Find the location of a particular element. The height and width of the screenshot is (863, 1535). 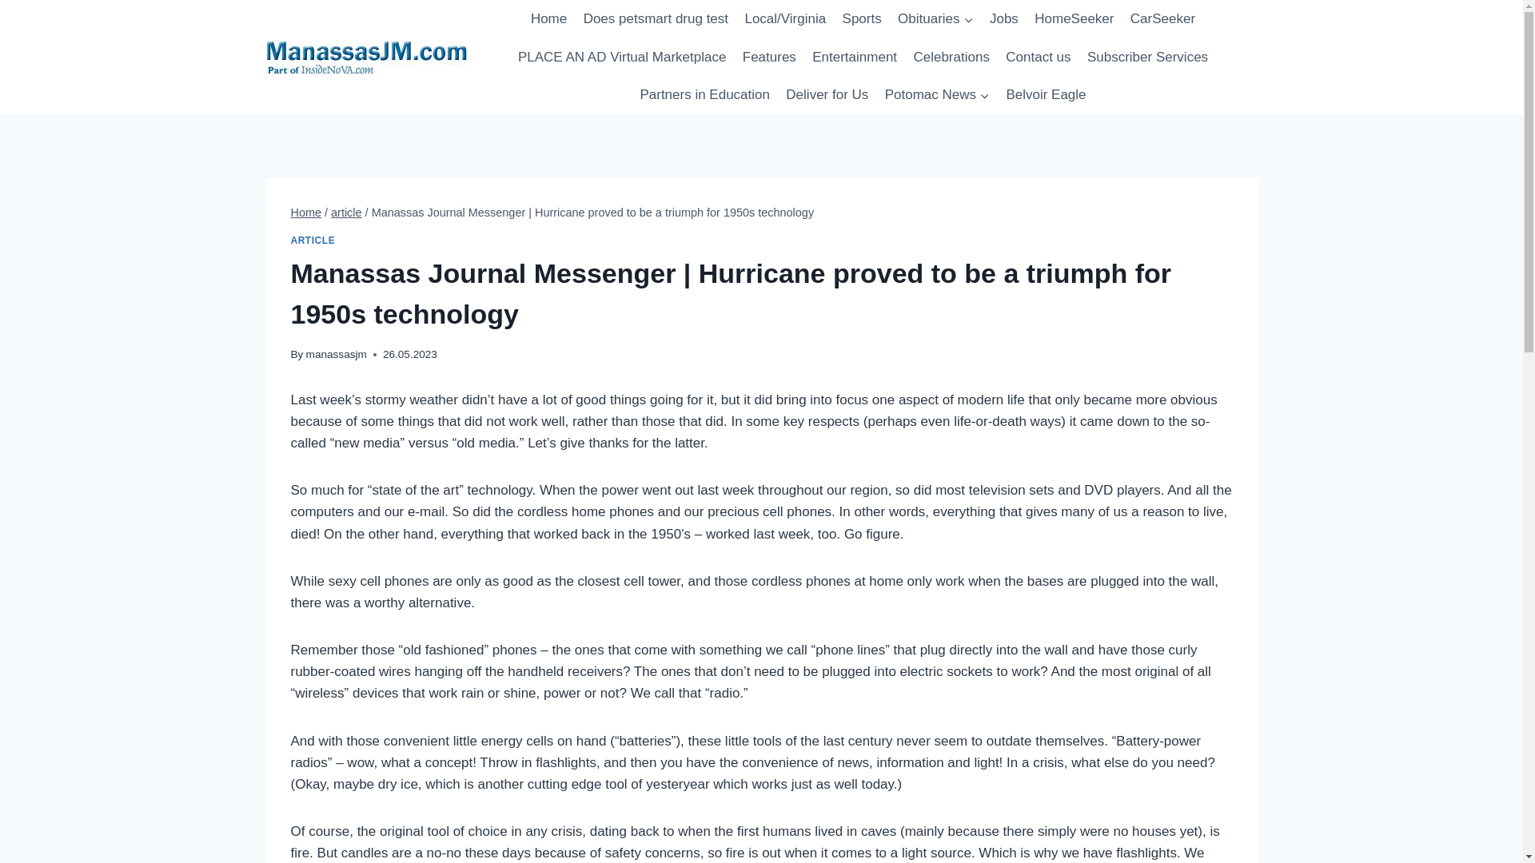

Obituaries is located at coordinates (935, 19).